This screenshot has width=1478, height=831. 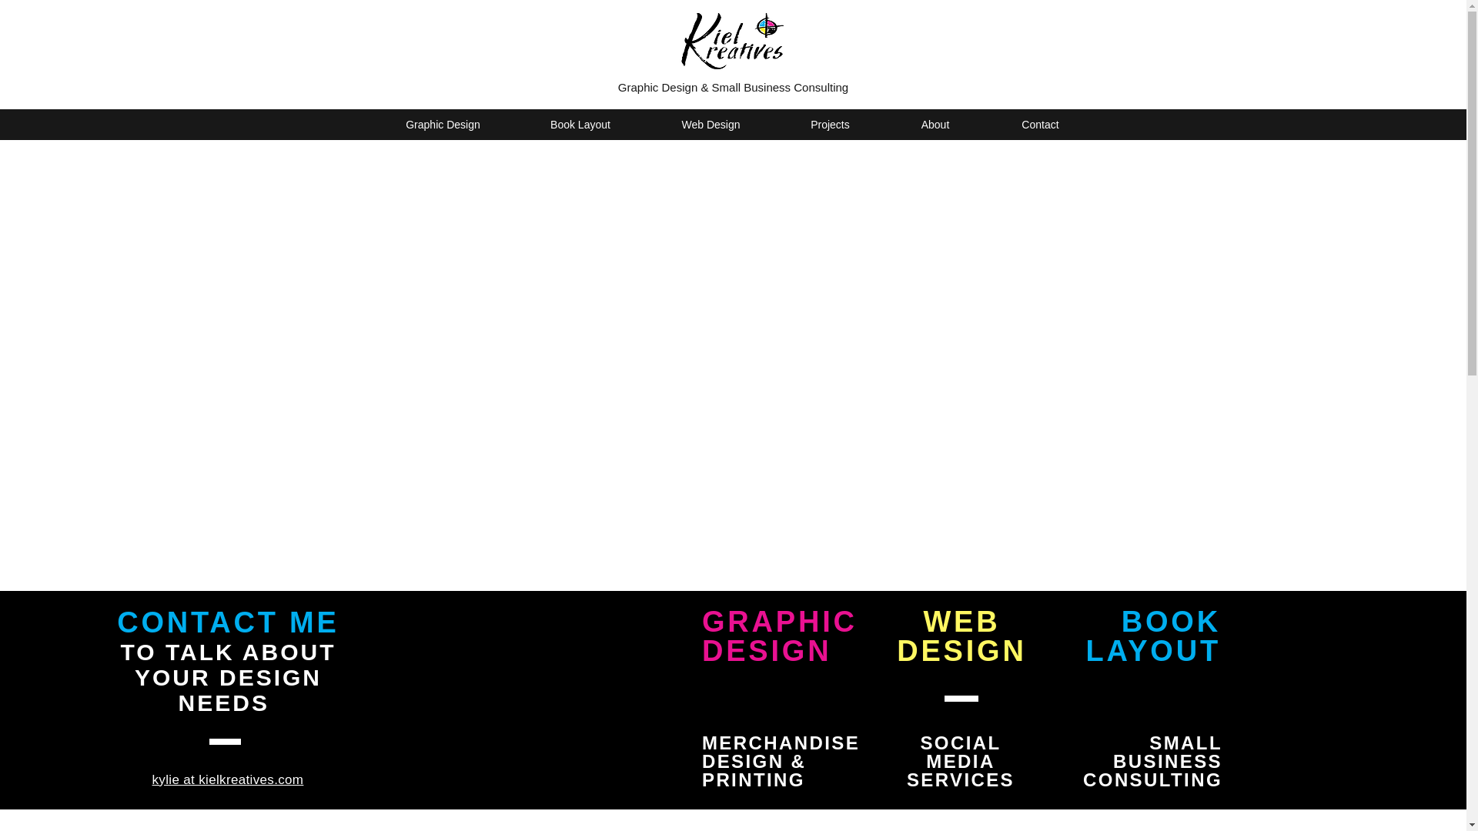 What do you see at coordinates (580, 125) in the screenshot?
I see `Book Layout` at bounding box center [580, 125].